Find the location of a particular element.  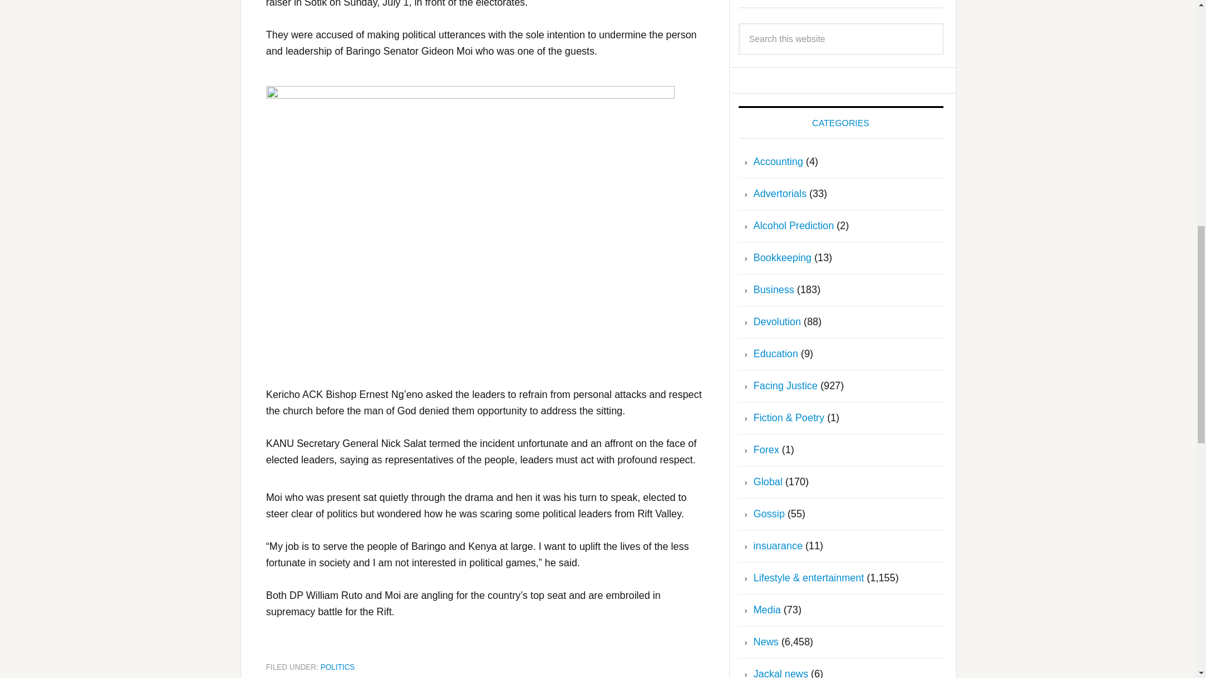

Business is located at coordinates (774, 289).